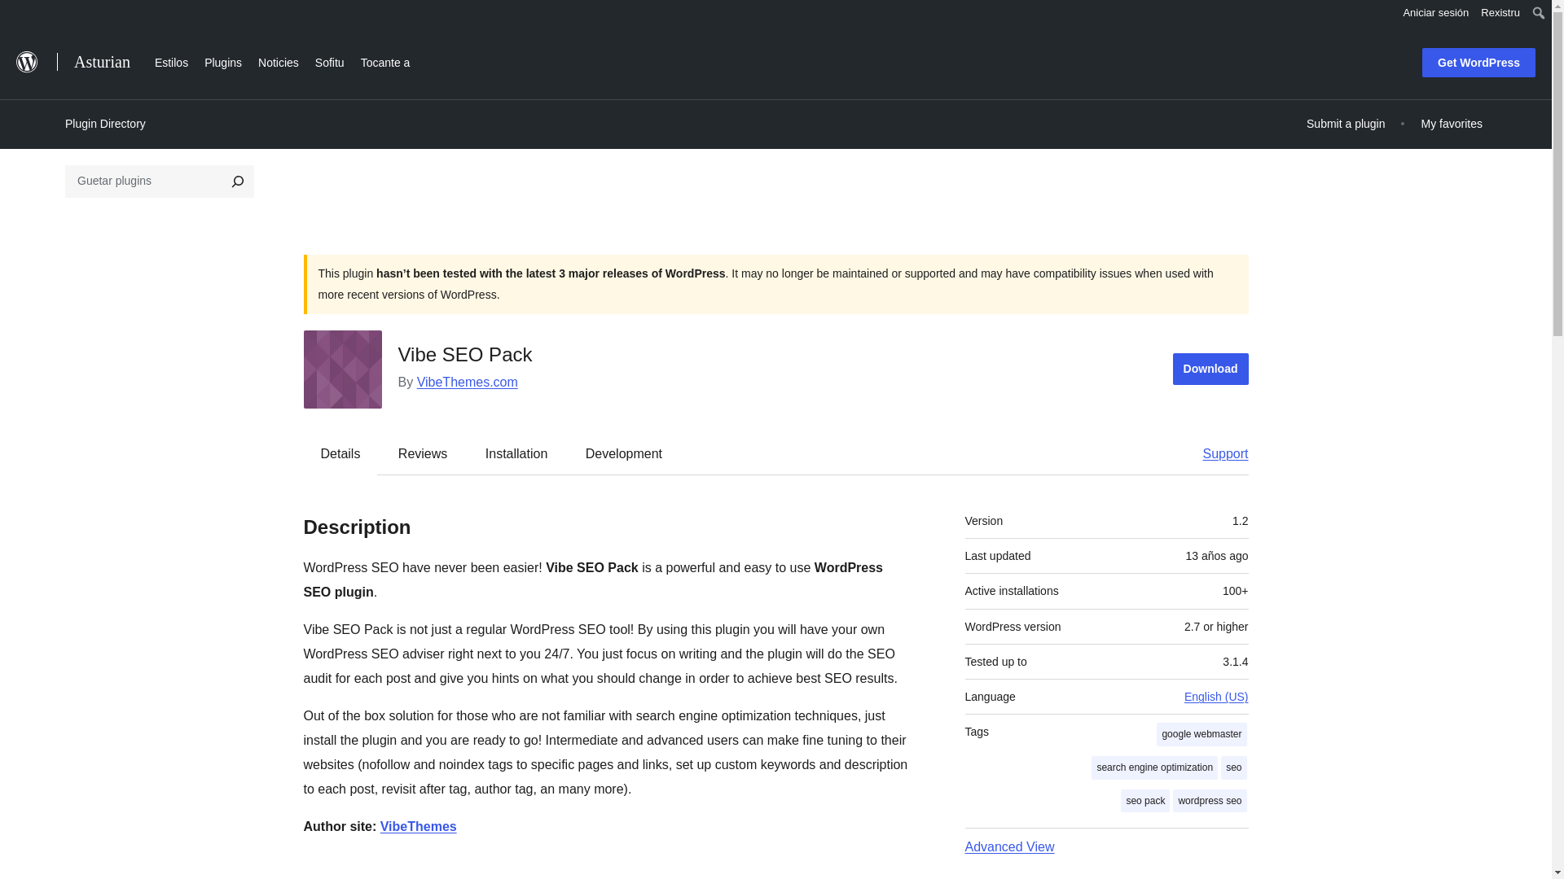  I want to click on Download, so click(1210, 370).